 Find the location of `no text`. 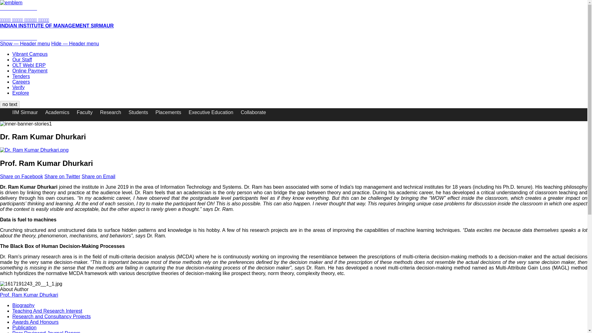

no text is located at coordinates (10, 105).